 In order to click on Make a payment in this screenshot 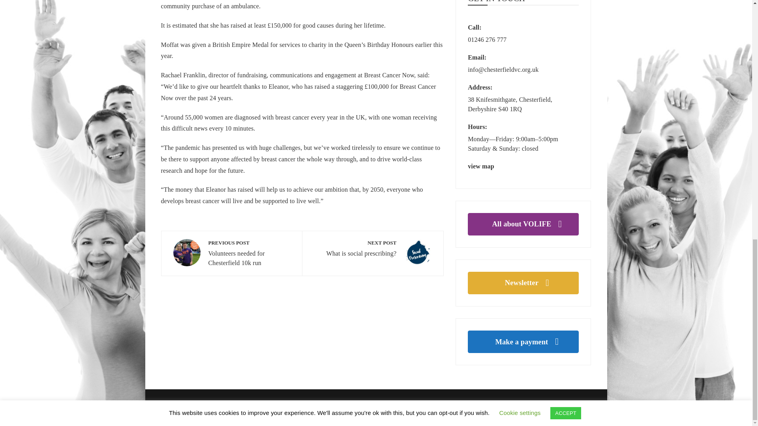, I will do `click(373, 252)`.